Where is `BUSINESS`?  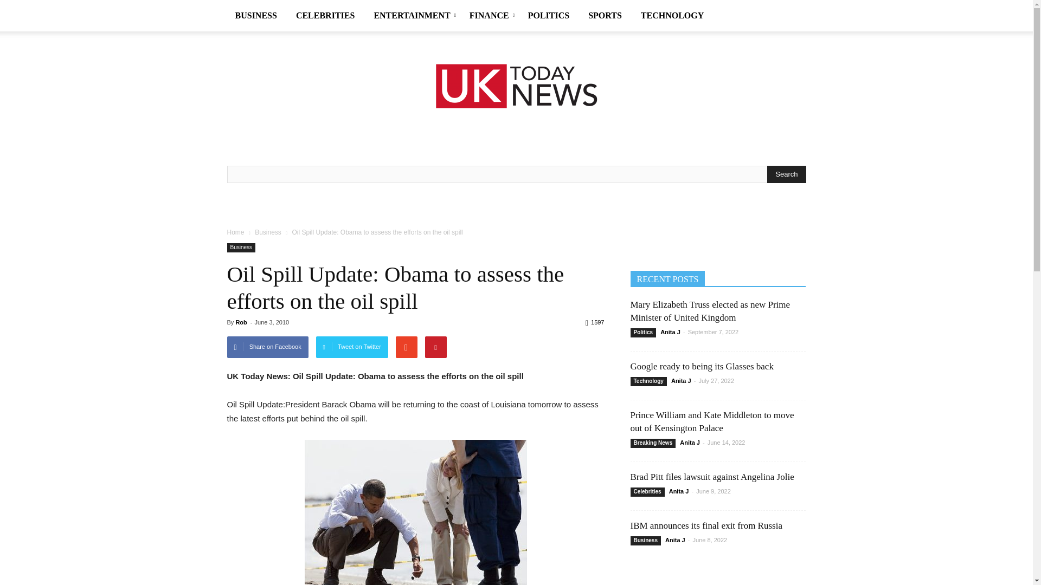 BUSINESS is located at coordinates (257, 16).